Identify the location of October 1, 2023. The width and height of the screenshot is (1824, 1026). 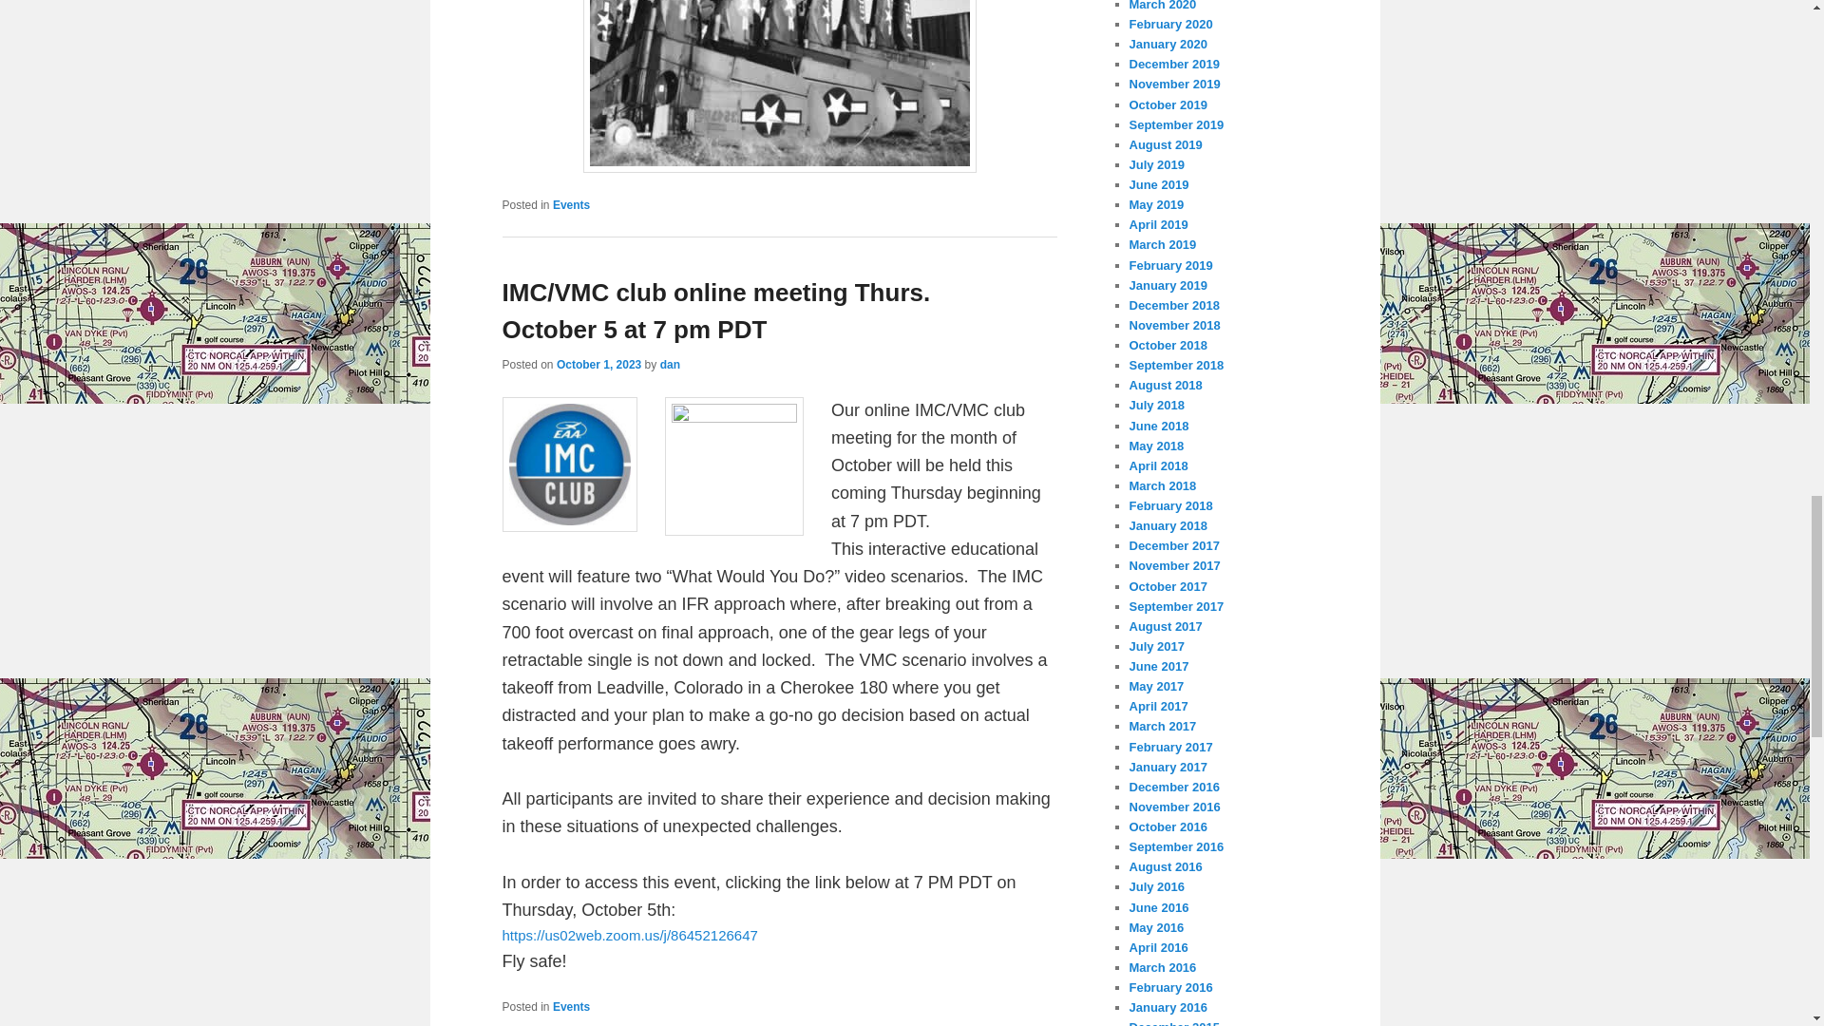
(598, 364).